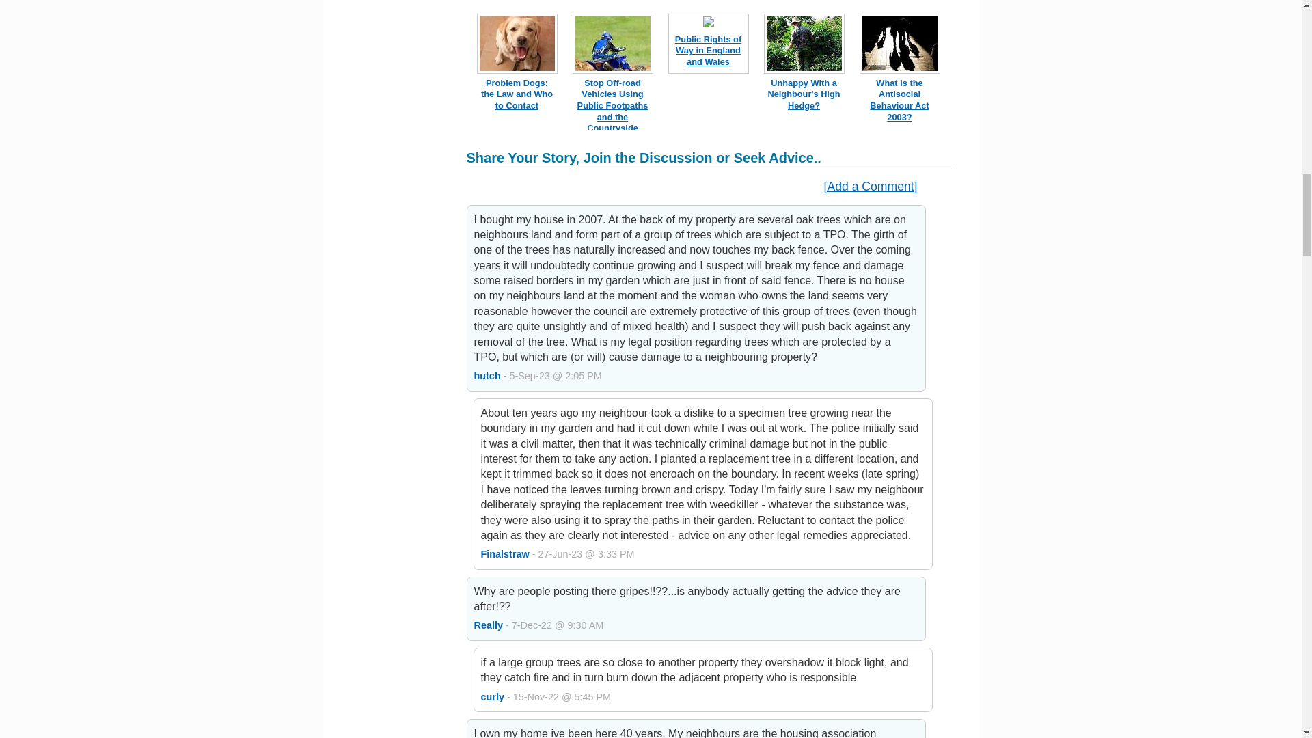  What do you see at coordinates (899, 100) in the screenshot?
I see `What is the Antisocial Behaviour Act 2003?` at bounding box center [899, 100].